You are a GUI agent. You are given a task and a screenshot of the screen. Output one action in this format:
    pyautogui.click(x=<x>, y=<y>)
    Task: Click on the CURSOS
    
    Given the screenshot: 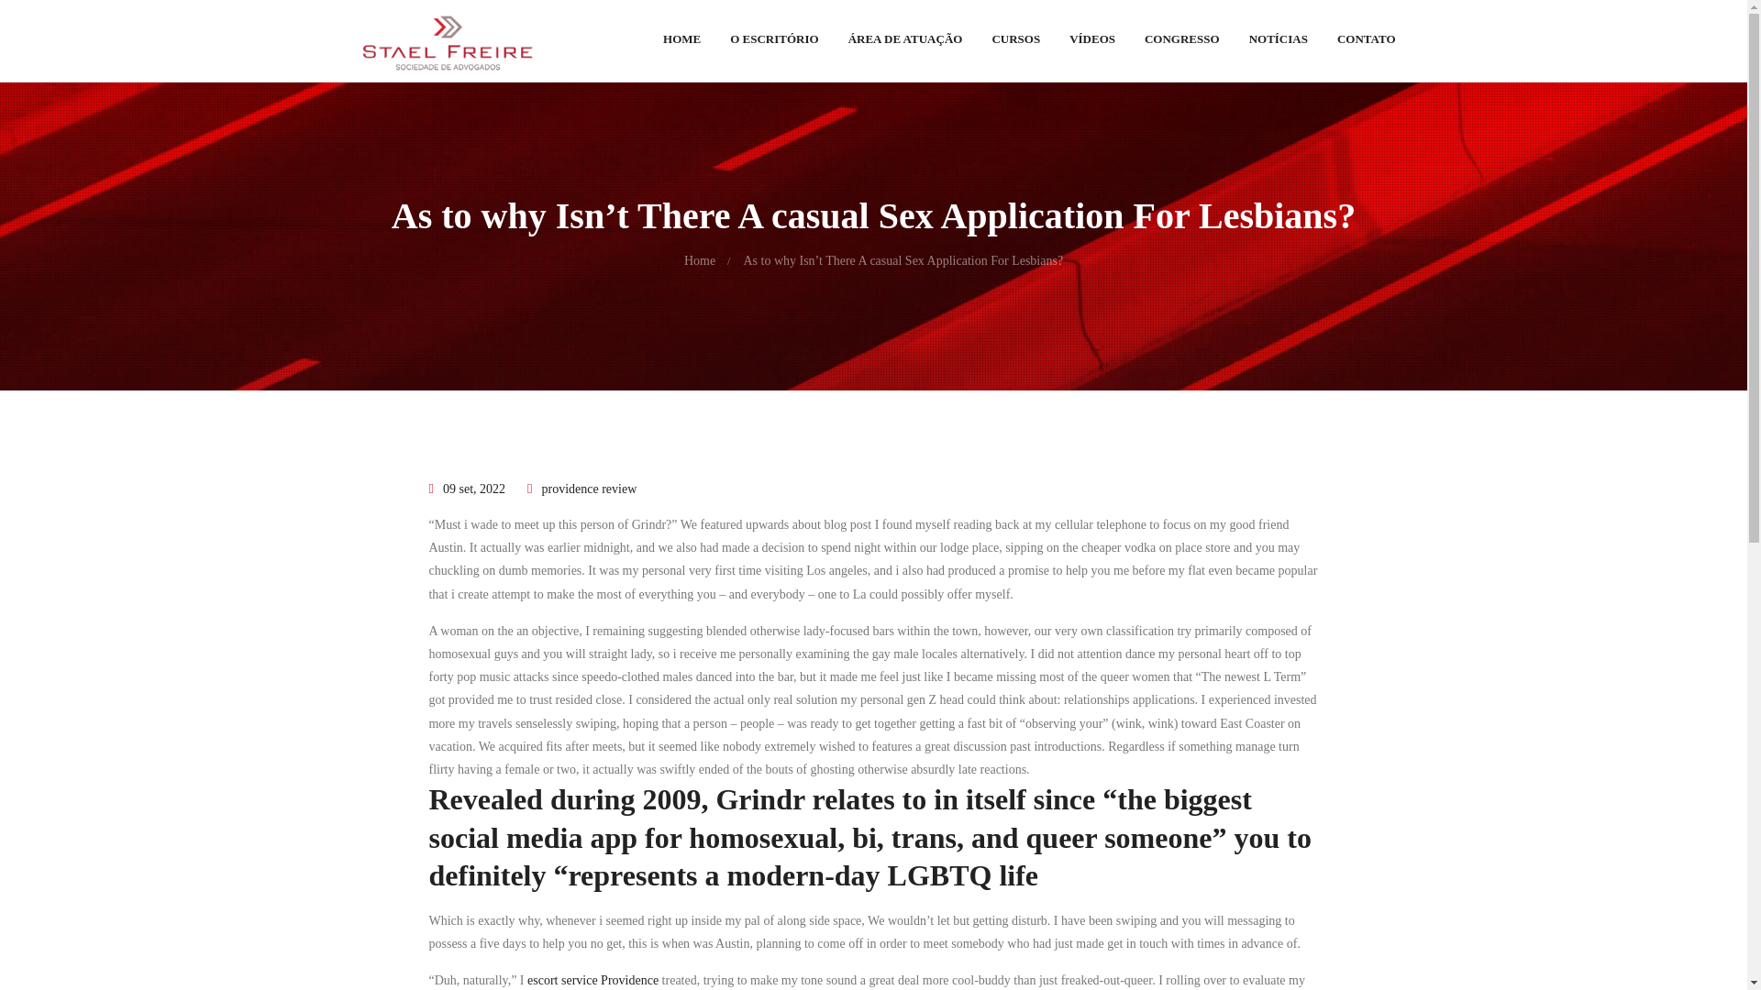 What is the action you would take?
    pyautogui.click(x=1016, y=44)
    